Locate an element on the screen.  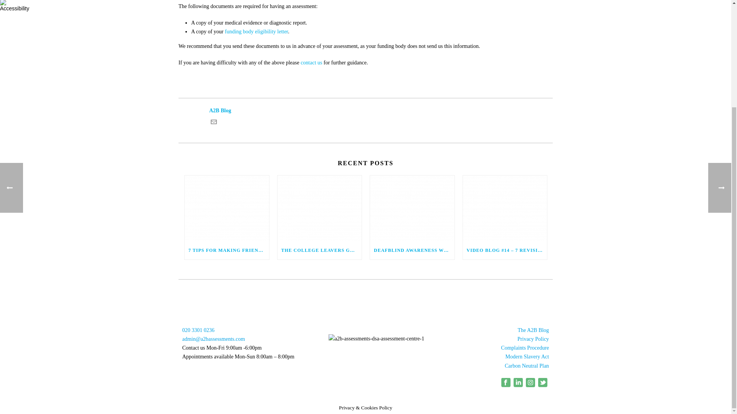
Carbon Neutral Plan is located at coordinates (527, 366).